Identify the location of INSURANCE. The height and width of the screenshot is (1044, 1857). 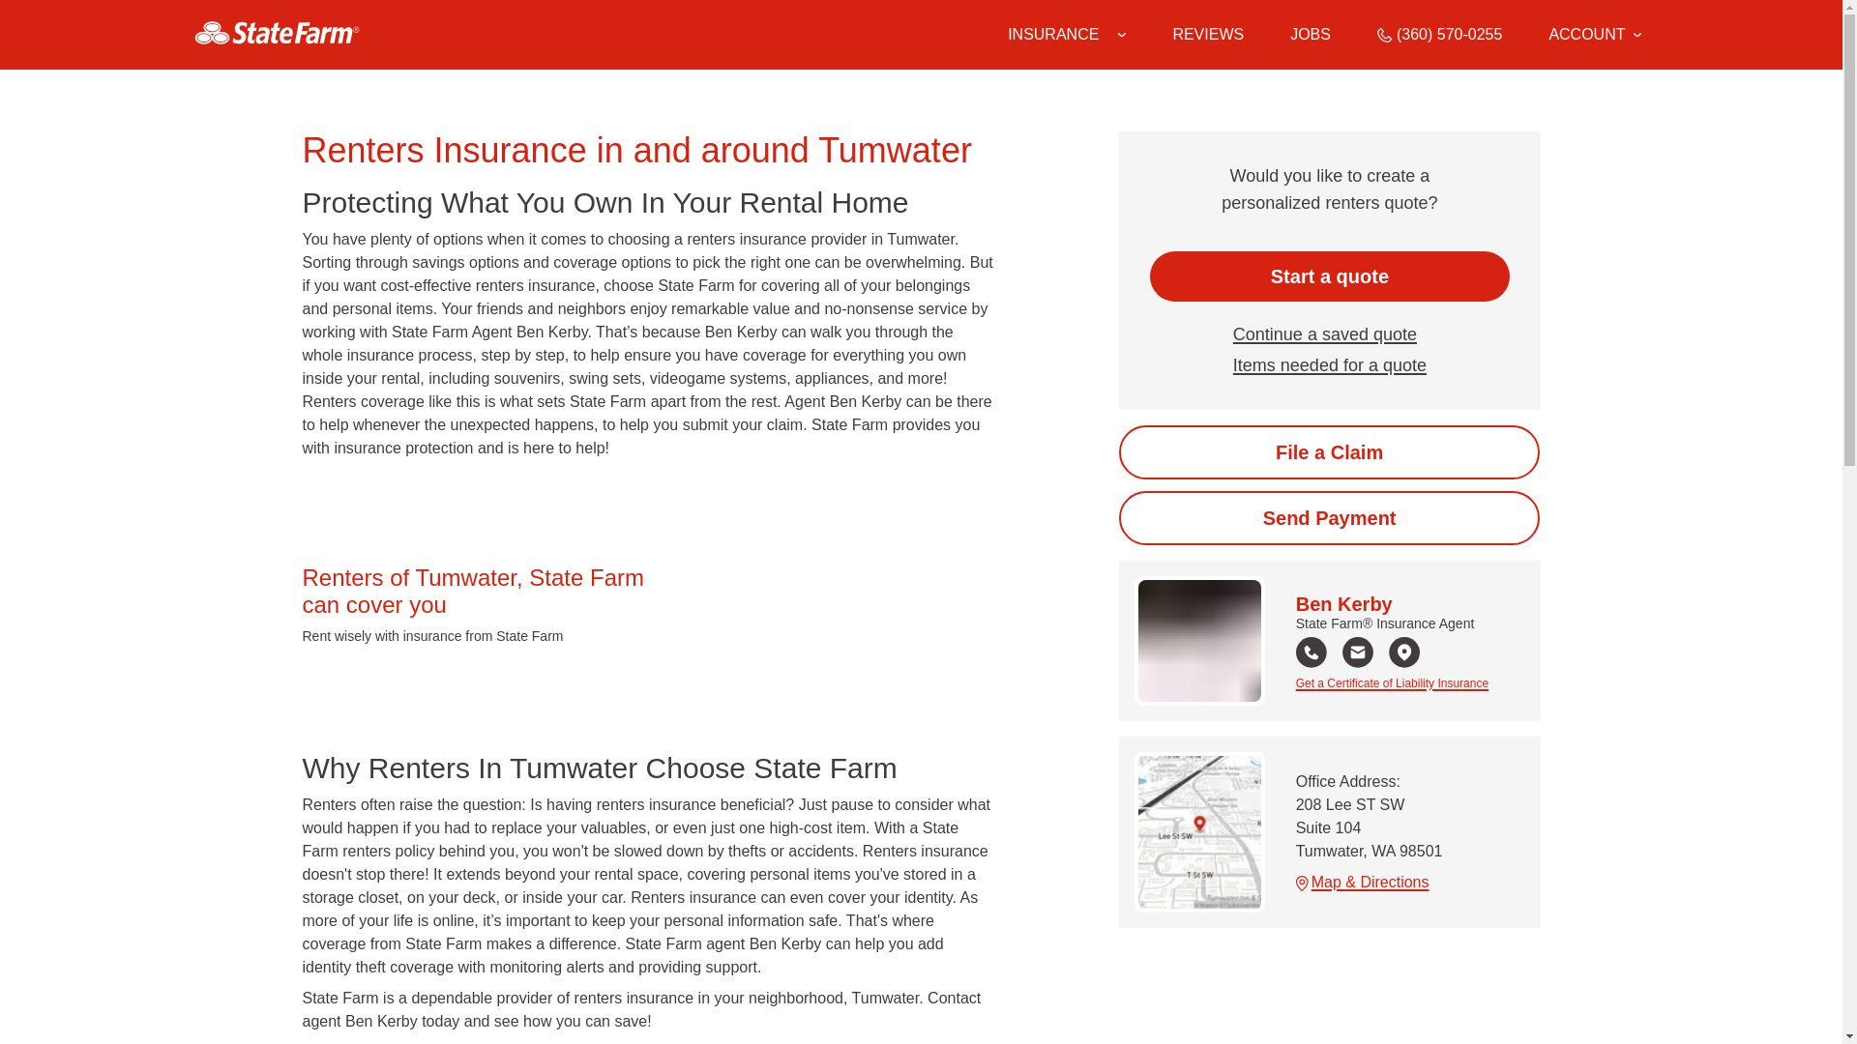
(1053, 35).